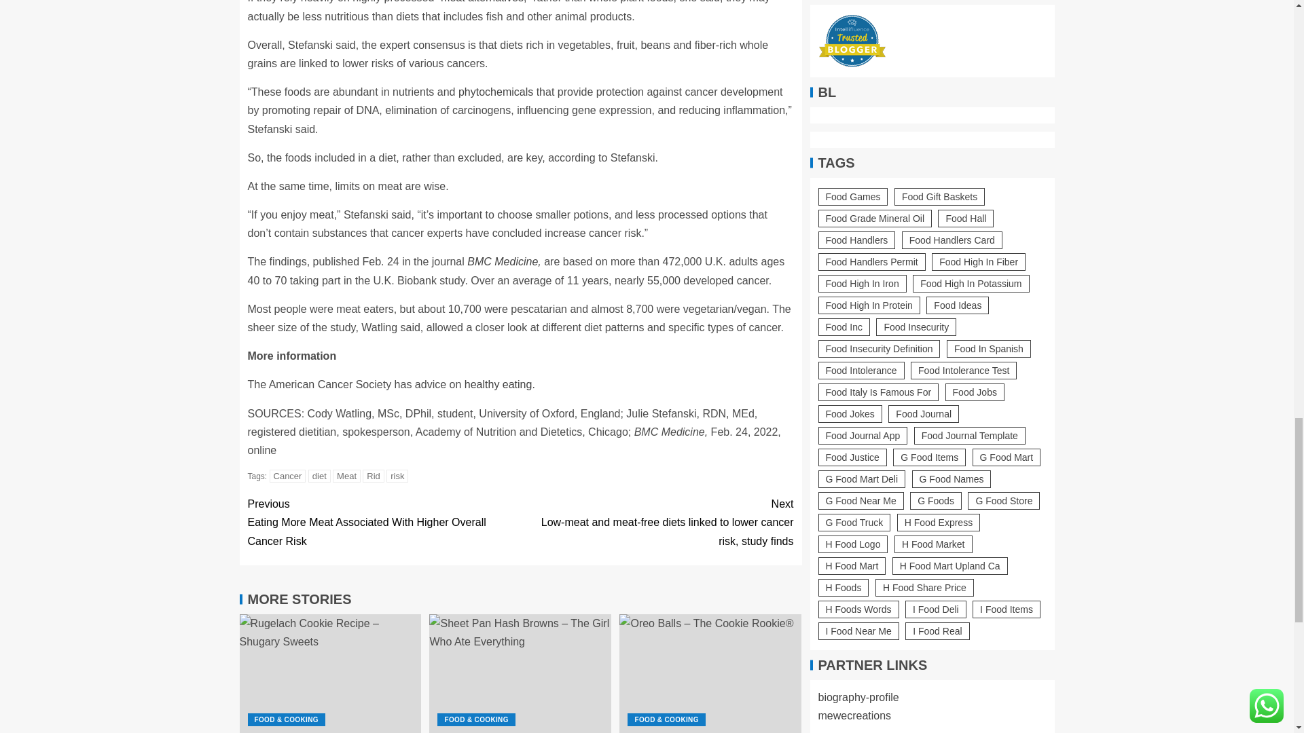 The image size is (1304, 733). Describe the element at coordinates (482, 1) in the screenshot. I see `meat alternatives` at that location.